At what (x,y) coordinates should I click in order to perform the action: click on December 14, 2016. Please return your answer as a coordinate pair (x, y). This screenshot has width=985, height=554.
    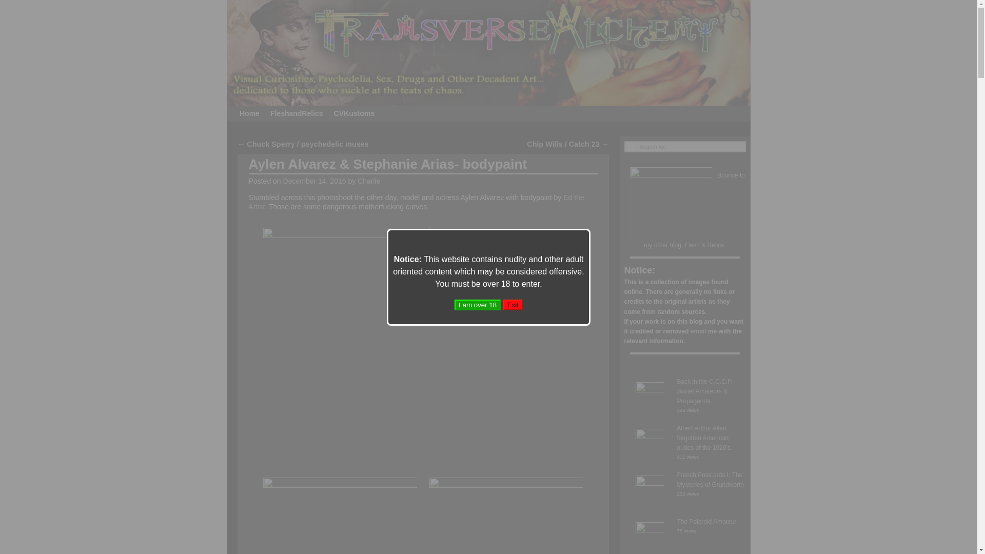
    Looking at the image, I should click on (315, 181).